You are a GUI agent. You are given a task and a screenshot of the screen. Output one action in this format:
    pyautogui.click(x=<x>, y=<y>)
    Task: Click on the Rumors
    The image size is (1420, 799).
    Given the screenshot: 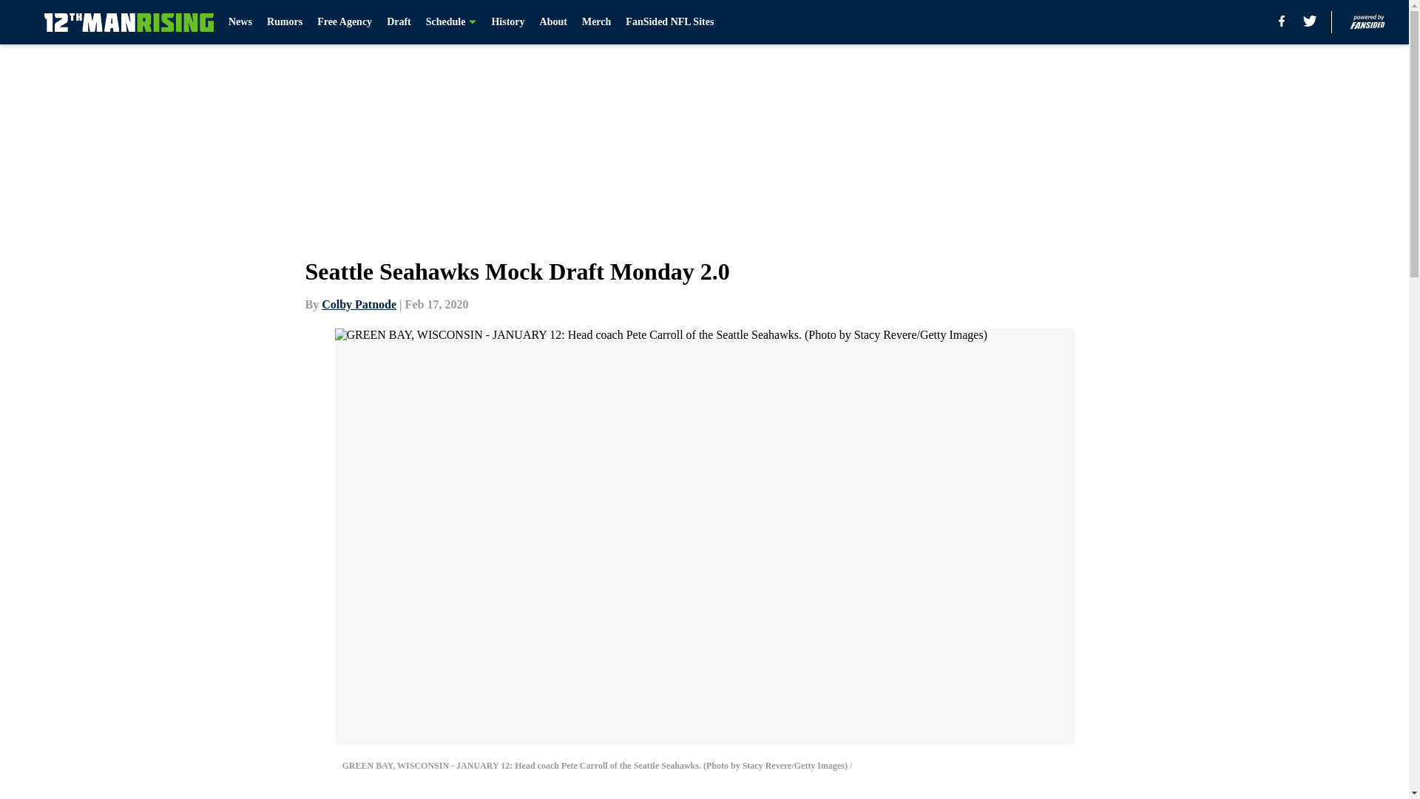 What is the action you would take?
    pyautogui.click(x=284, y=22)
    